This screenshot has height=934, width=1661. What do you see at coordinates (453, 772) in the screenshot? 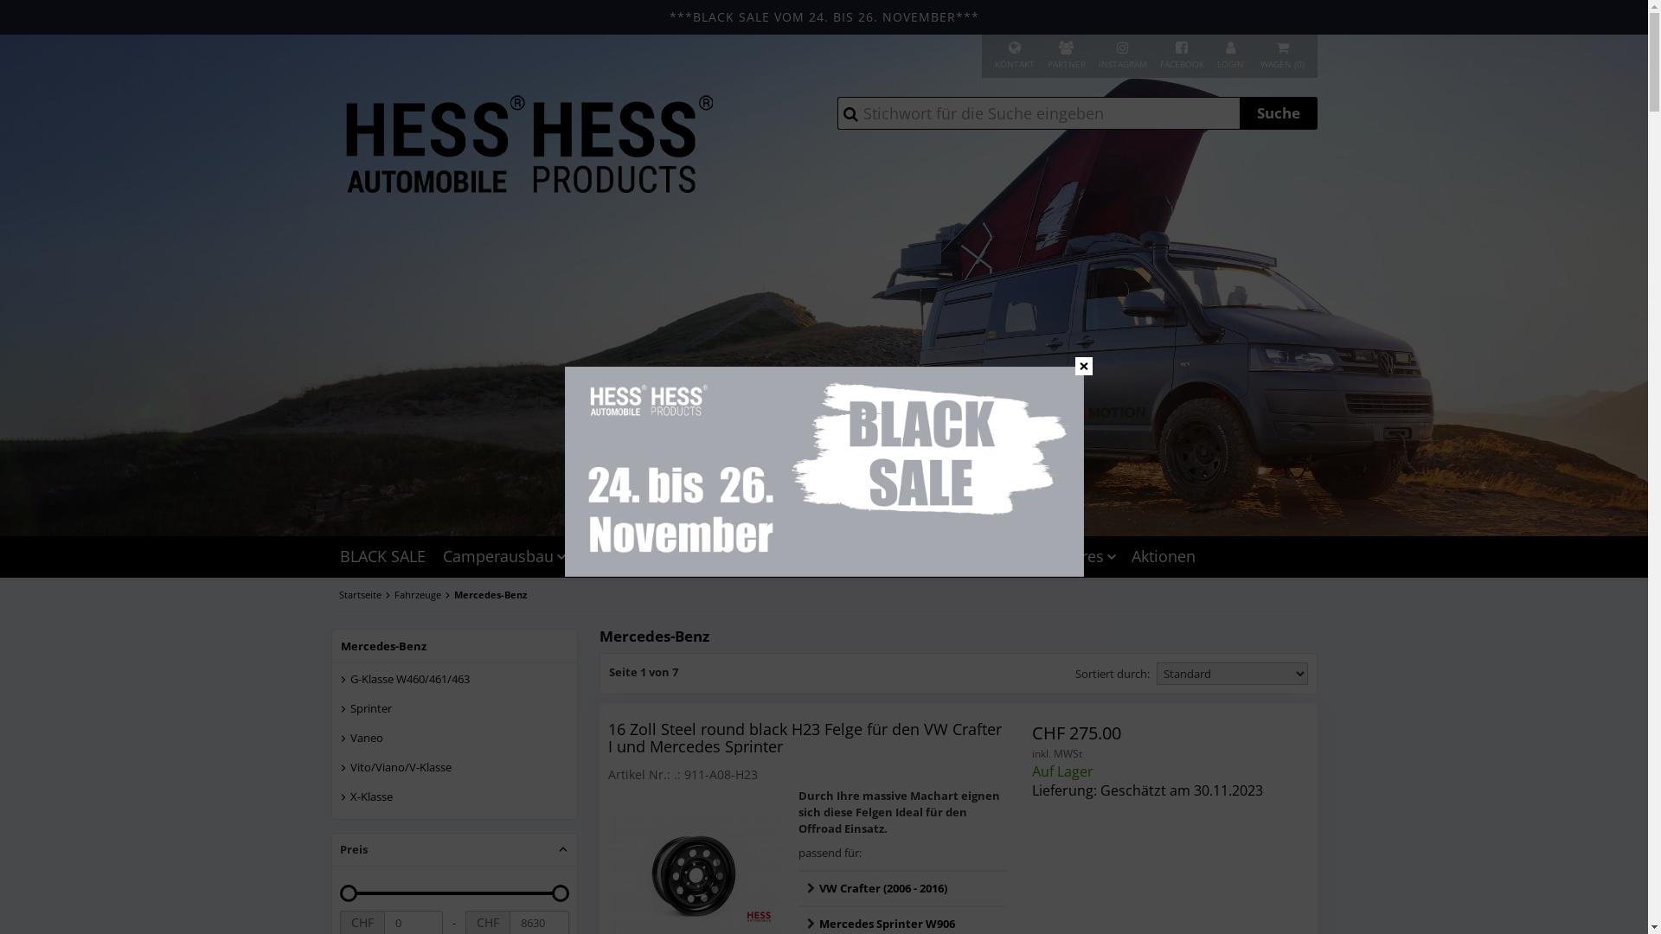
I see `Vito/Viano/V-Klasse` at bounding box center [453, 772].